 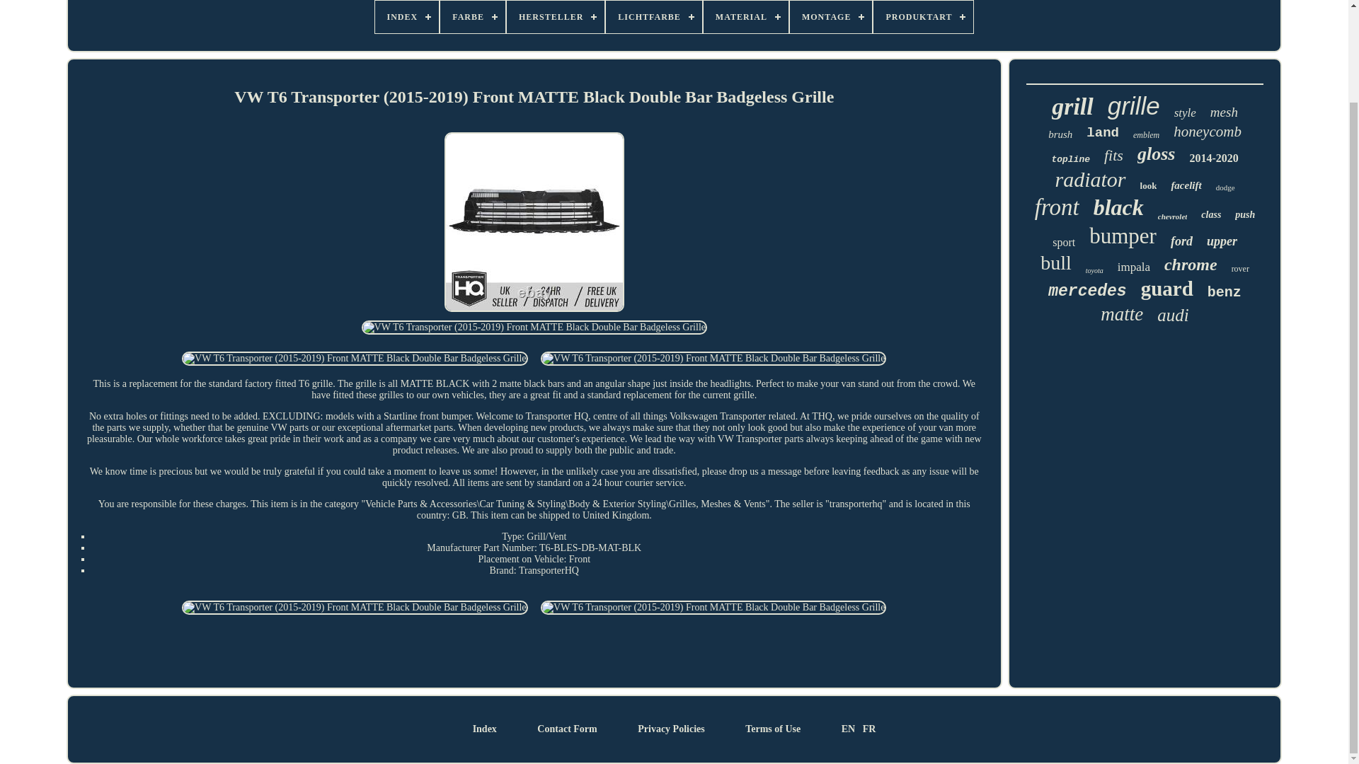 What do you see at coordinates (406, 17) in the screenshot?
I see `INDEX` at bounding box center [406, 17].